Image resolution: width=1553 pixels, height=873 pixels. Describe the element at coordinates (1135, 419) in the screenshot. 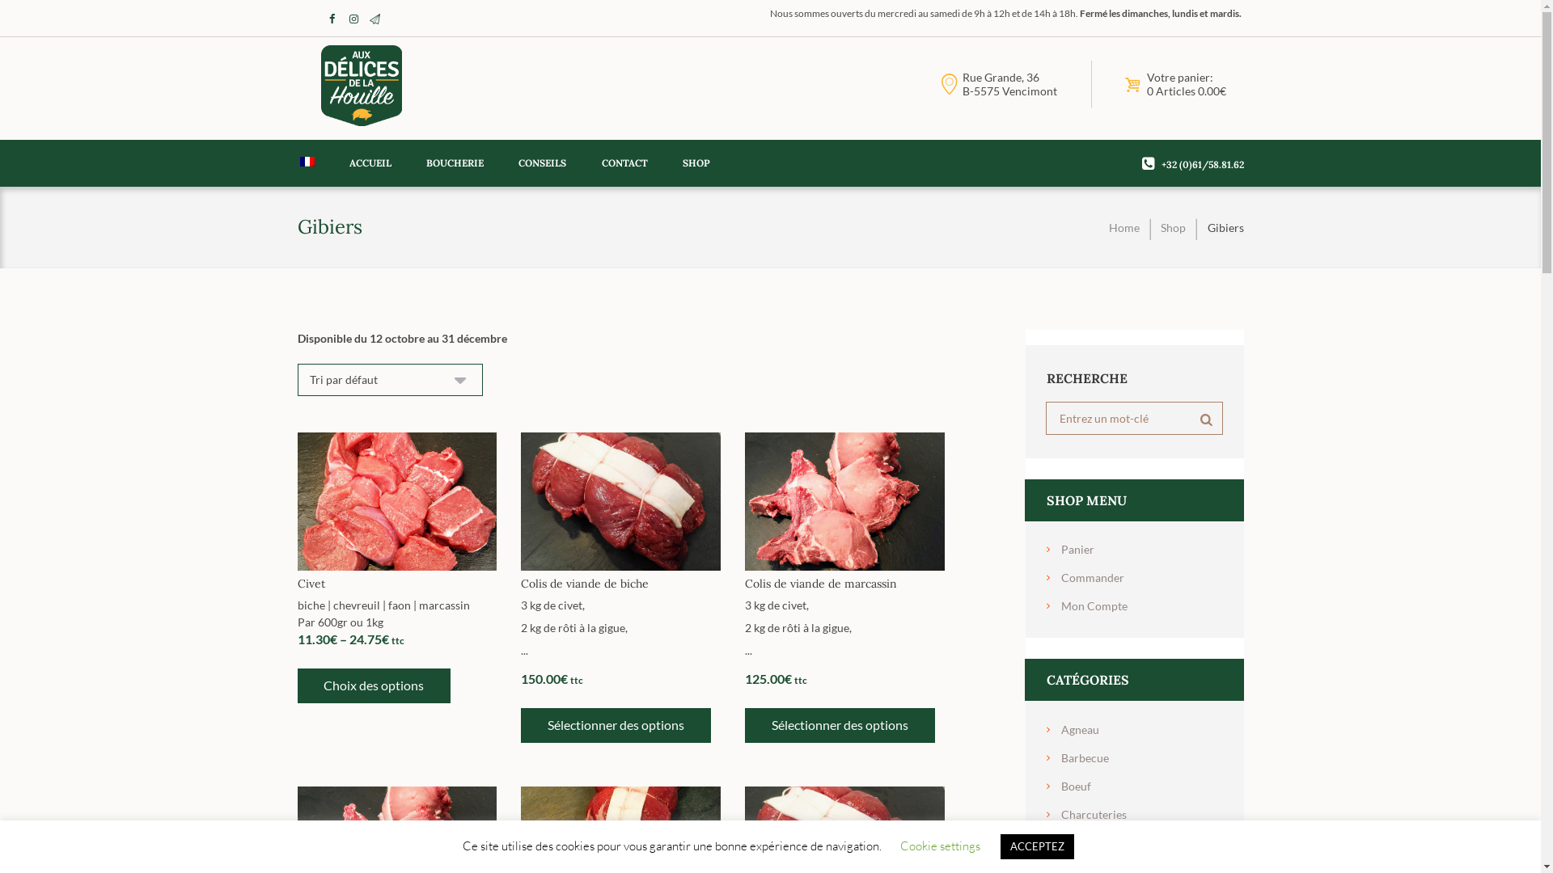

I see `Search for:` at that location.